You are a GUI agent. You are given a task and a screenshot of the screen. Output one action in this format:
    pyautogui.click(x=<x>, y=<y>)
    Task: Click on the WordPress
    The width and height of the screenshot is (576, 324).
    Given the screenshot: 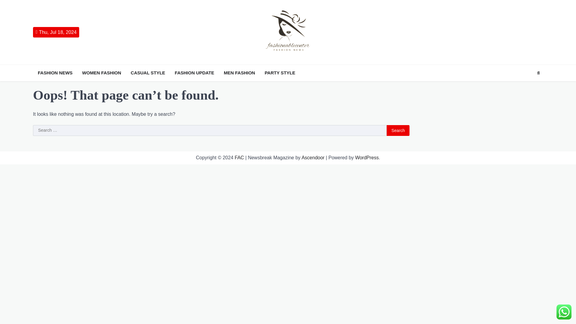 What is the action you would take?
    pyautogui.click(x=367, y=157)
    